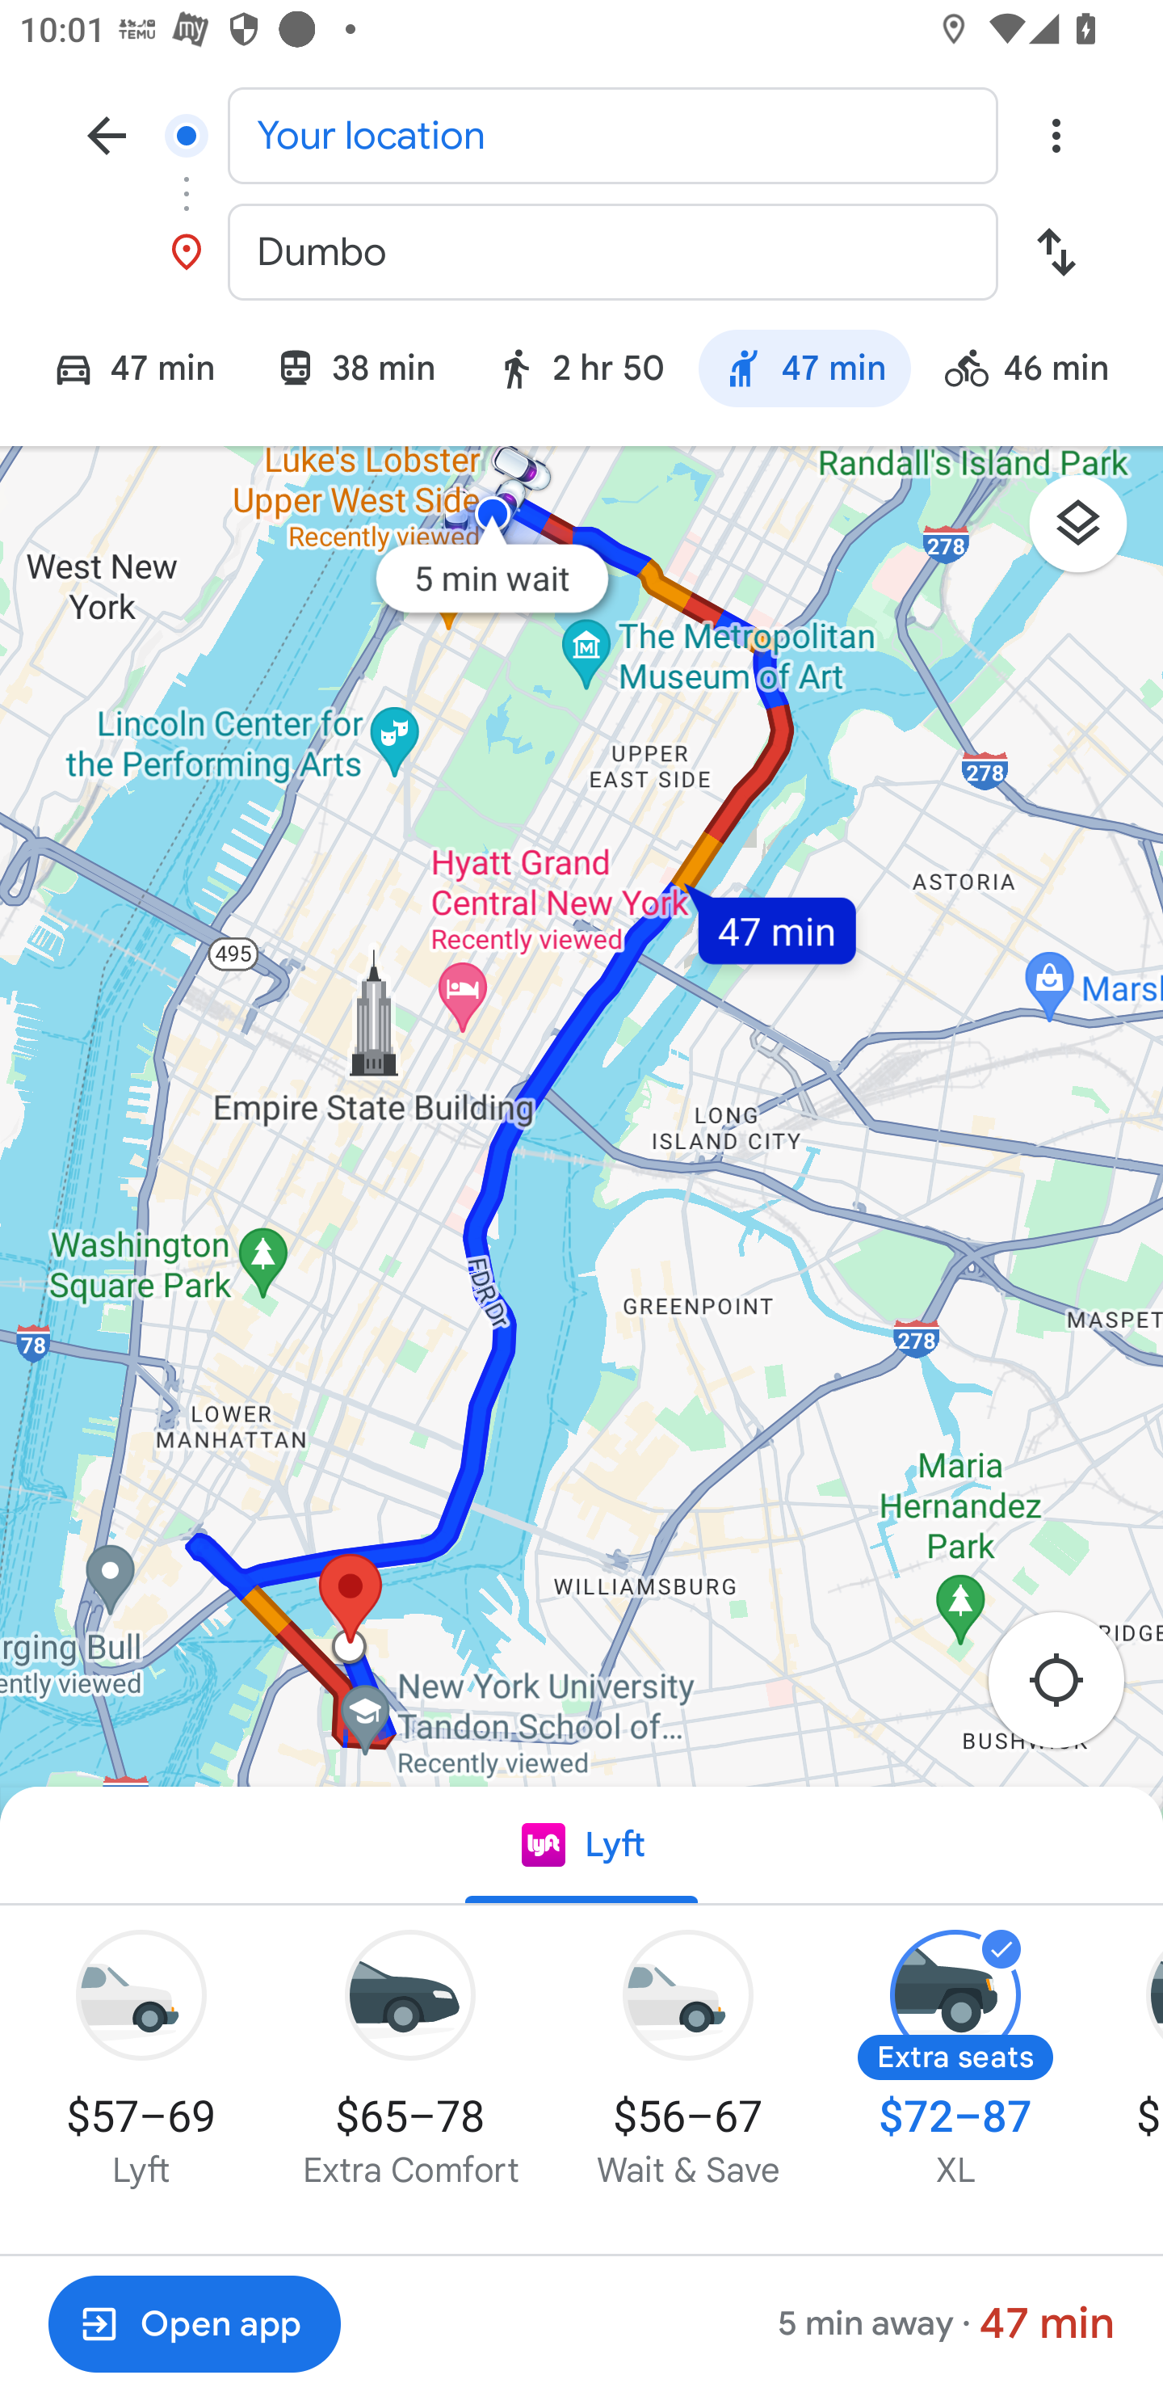  I want to click on Layers, so click(1092, 533).